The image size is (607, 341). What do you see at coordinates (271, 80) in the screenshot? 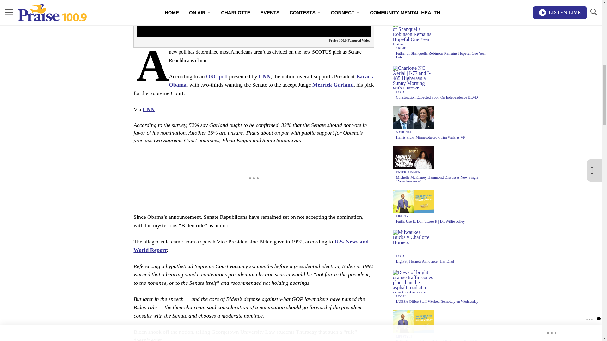
I see `Barack Obama` at bounding box center [271, 80].